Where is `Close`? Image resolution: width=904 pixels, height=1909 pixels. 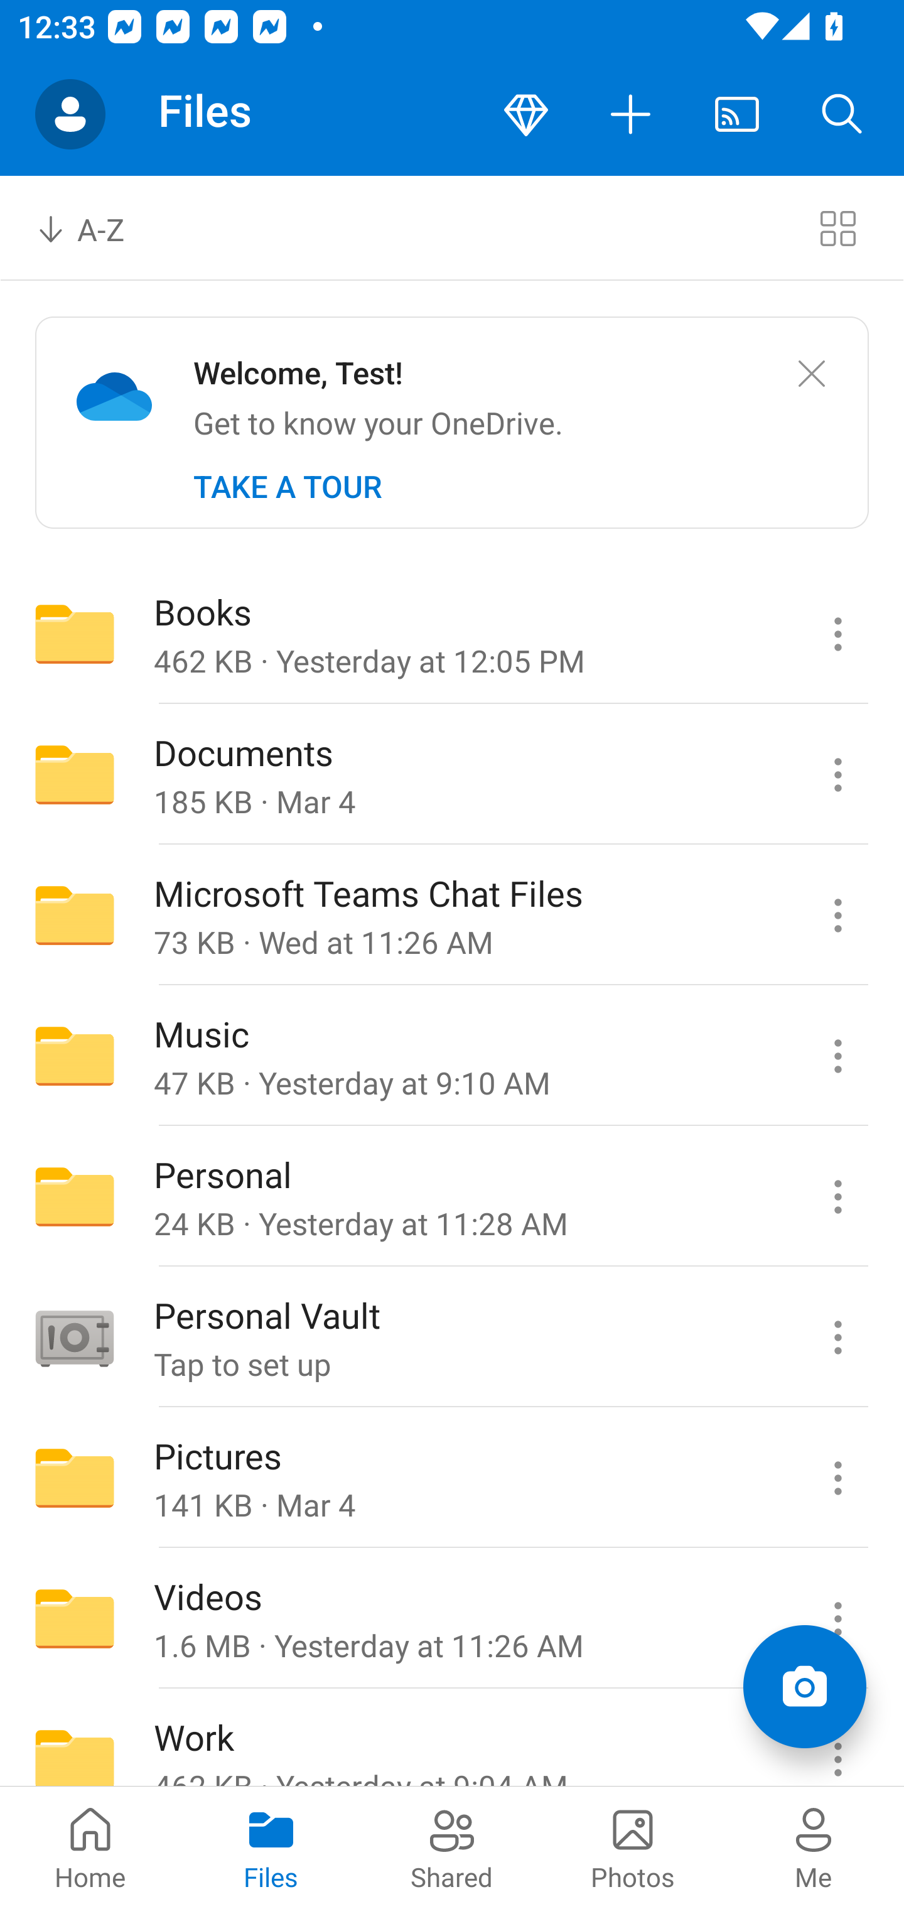
Close is located at coordinates (811, 374).